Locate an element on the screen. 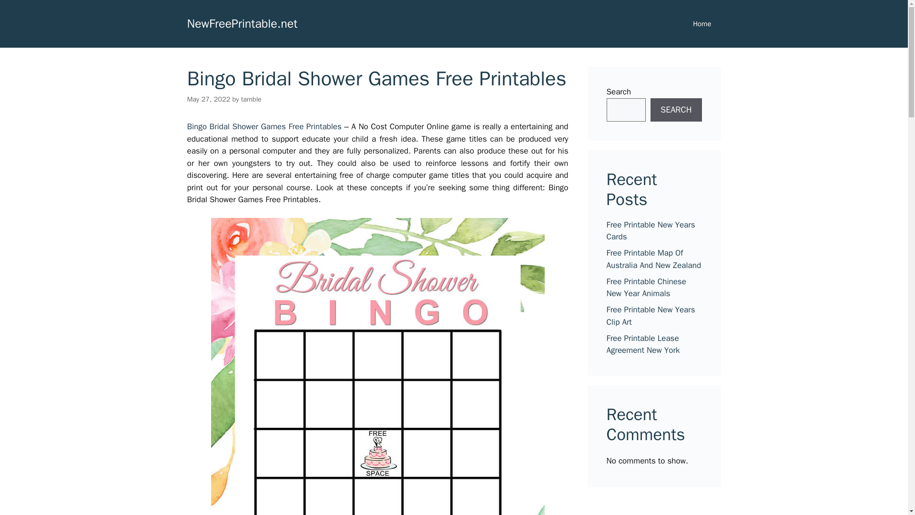 The image size is (915, 515). Free Printable Lease Agreement New York is located at coordinates (642, 344).